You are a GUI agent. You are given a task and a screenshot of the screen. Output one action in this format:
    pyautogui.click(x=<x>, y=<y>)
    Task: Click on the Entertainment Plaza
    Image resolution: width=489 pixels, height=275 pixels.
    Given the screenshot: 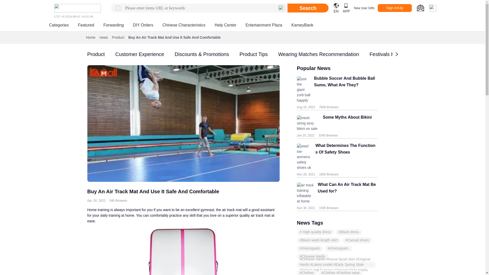 What is the action you would take?
    pyautogui.click(x=264, y=25)
    